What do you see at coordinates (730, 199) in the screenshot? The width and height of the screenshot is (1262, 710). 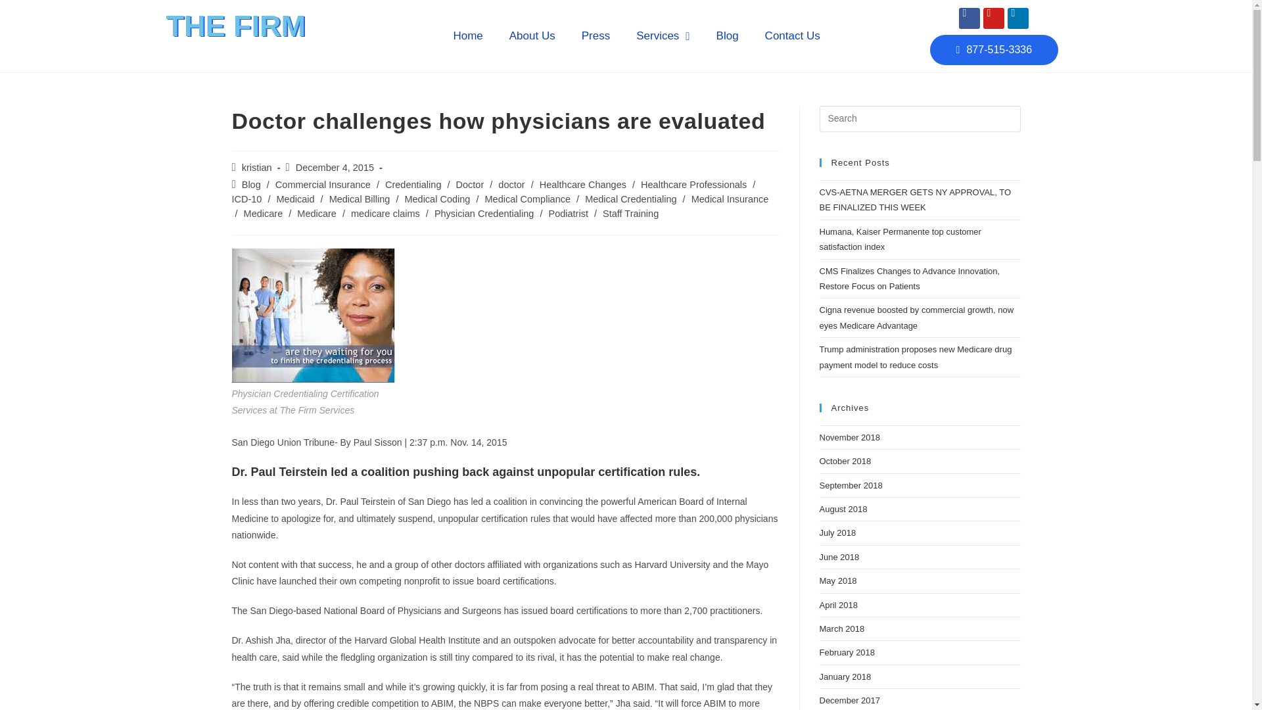 I see `Medical Insurance` at bounding box center [730, 199].